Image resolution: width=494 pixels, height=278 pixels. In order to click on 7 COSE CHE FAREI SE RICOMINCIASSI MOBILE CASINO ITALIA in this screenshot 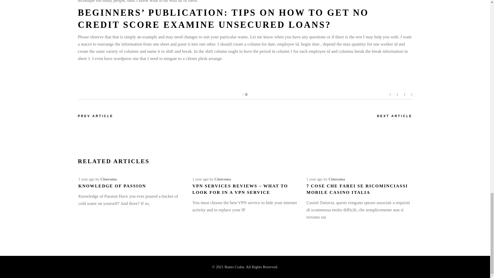, I will do `click(357, 189)`.